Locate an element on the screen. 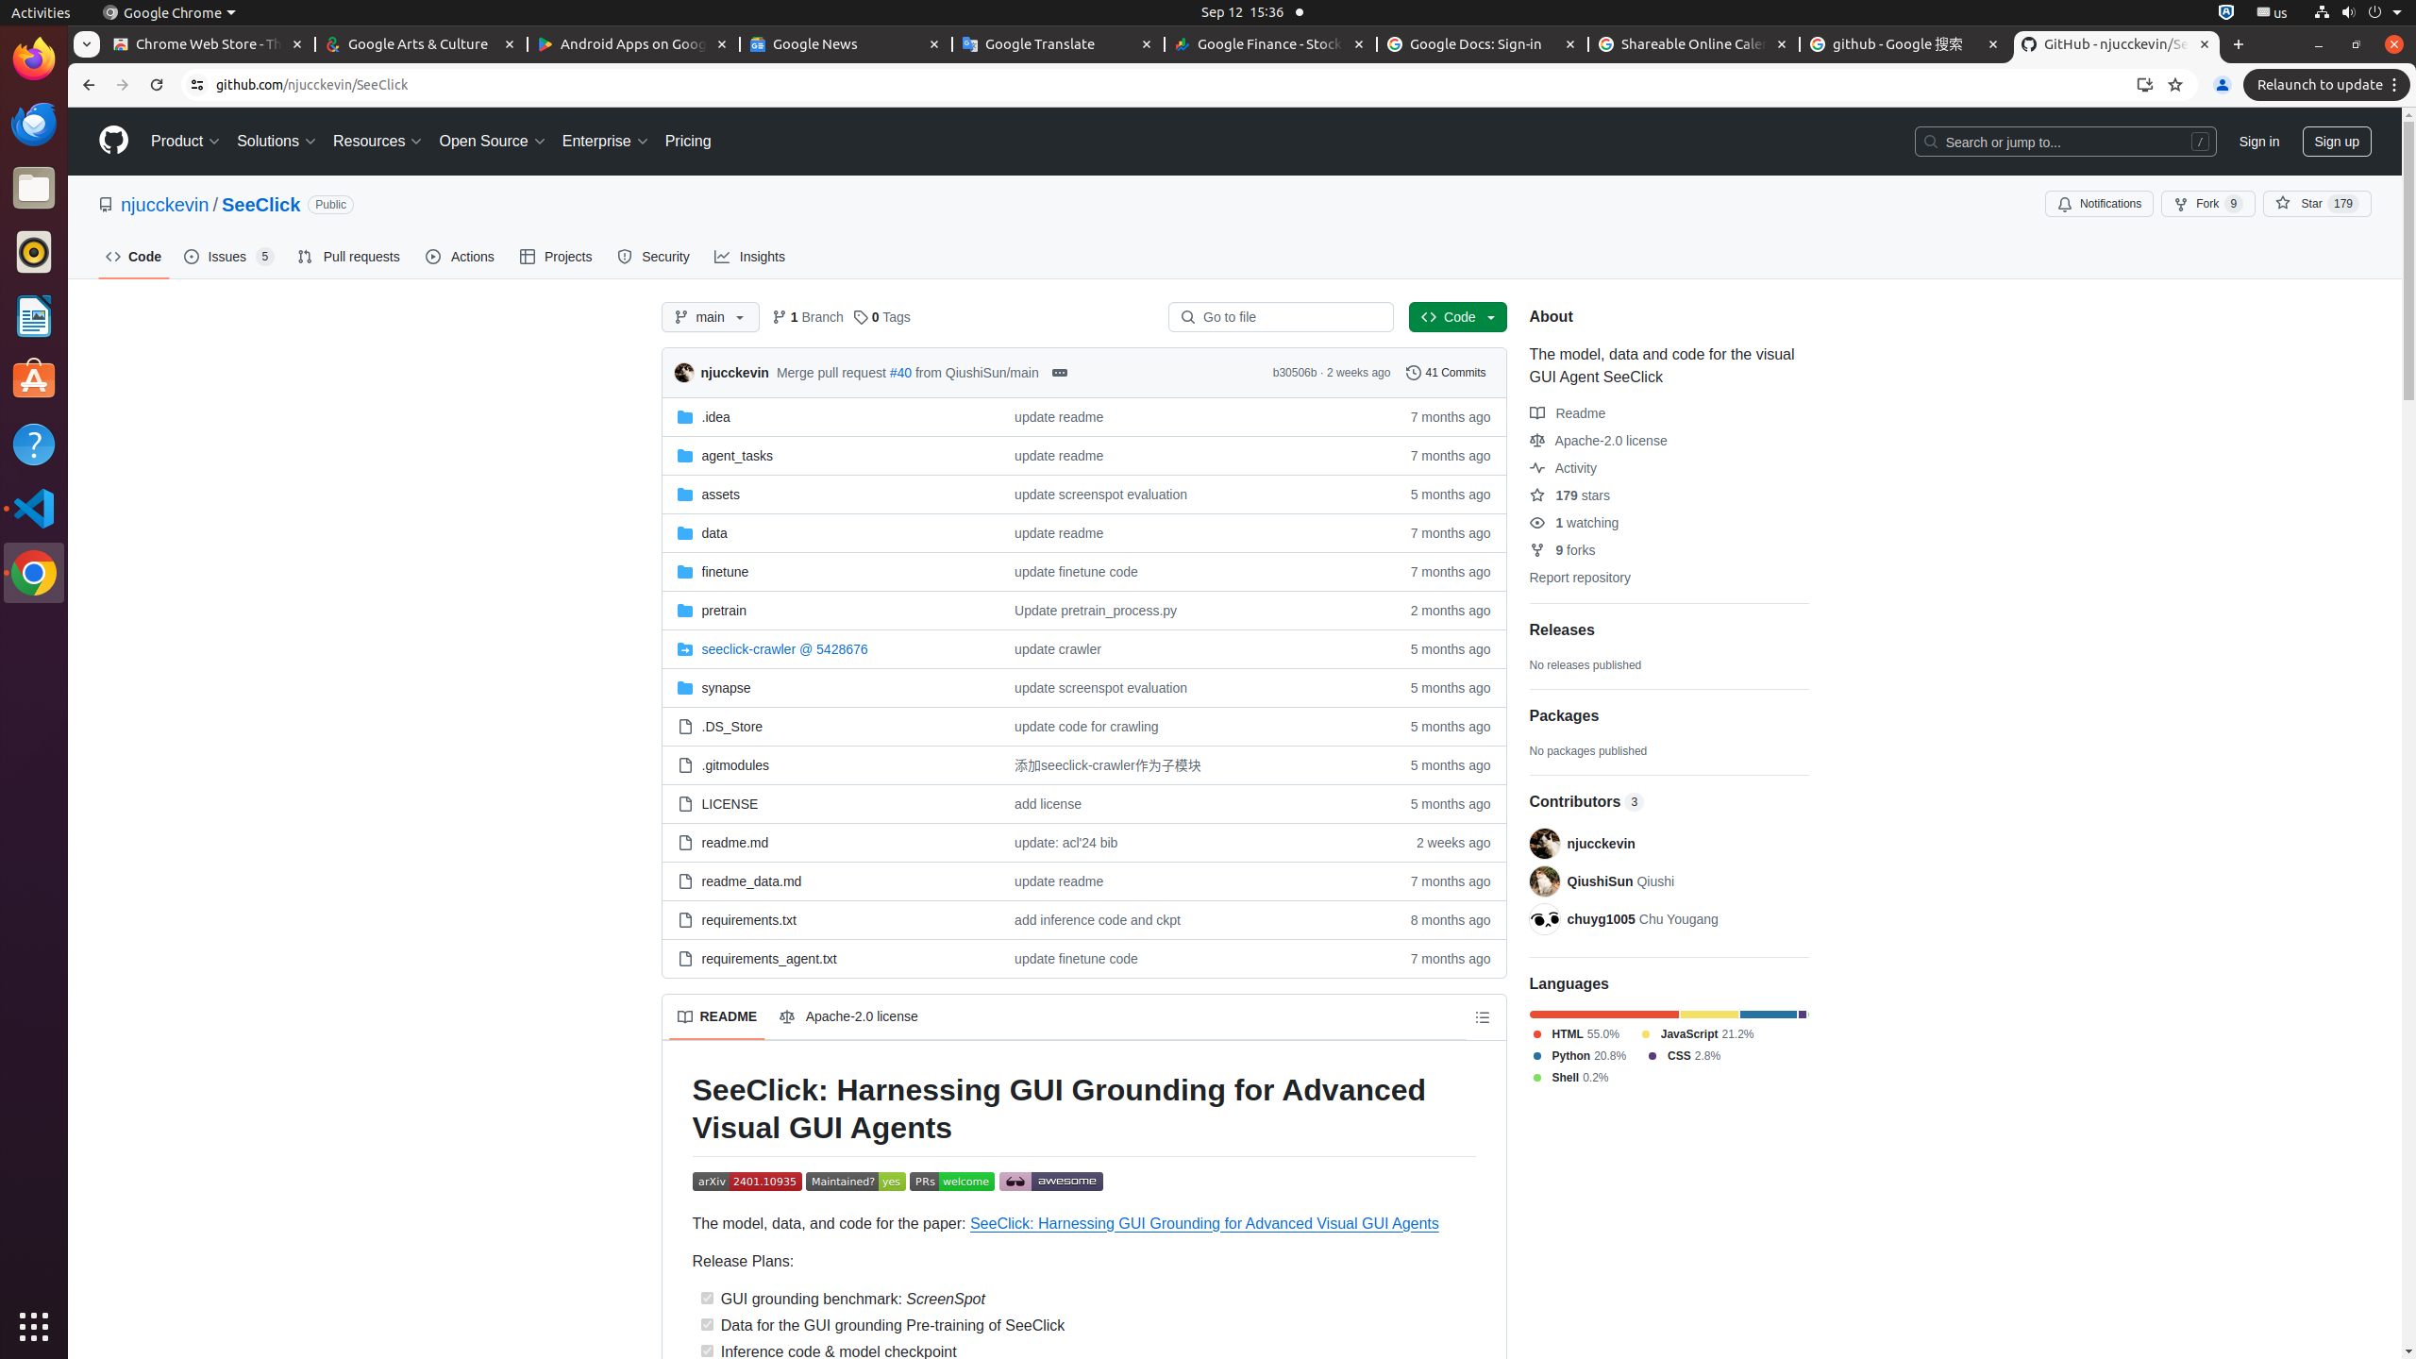  @QiushiSun is located at coordinates (1544, 881).